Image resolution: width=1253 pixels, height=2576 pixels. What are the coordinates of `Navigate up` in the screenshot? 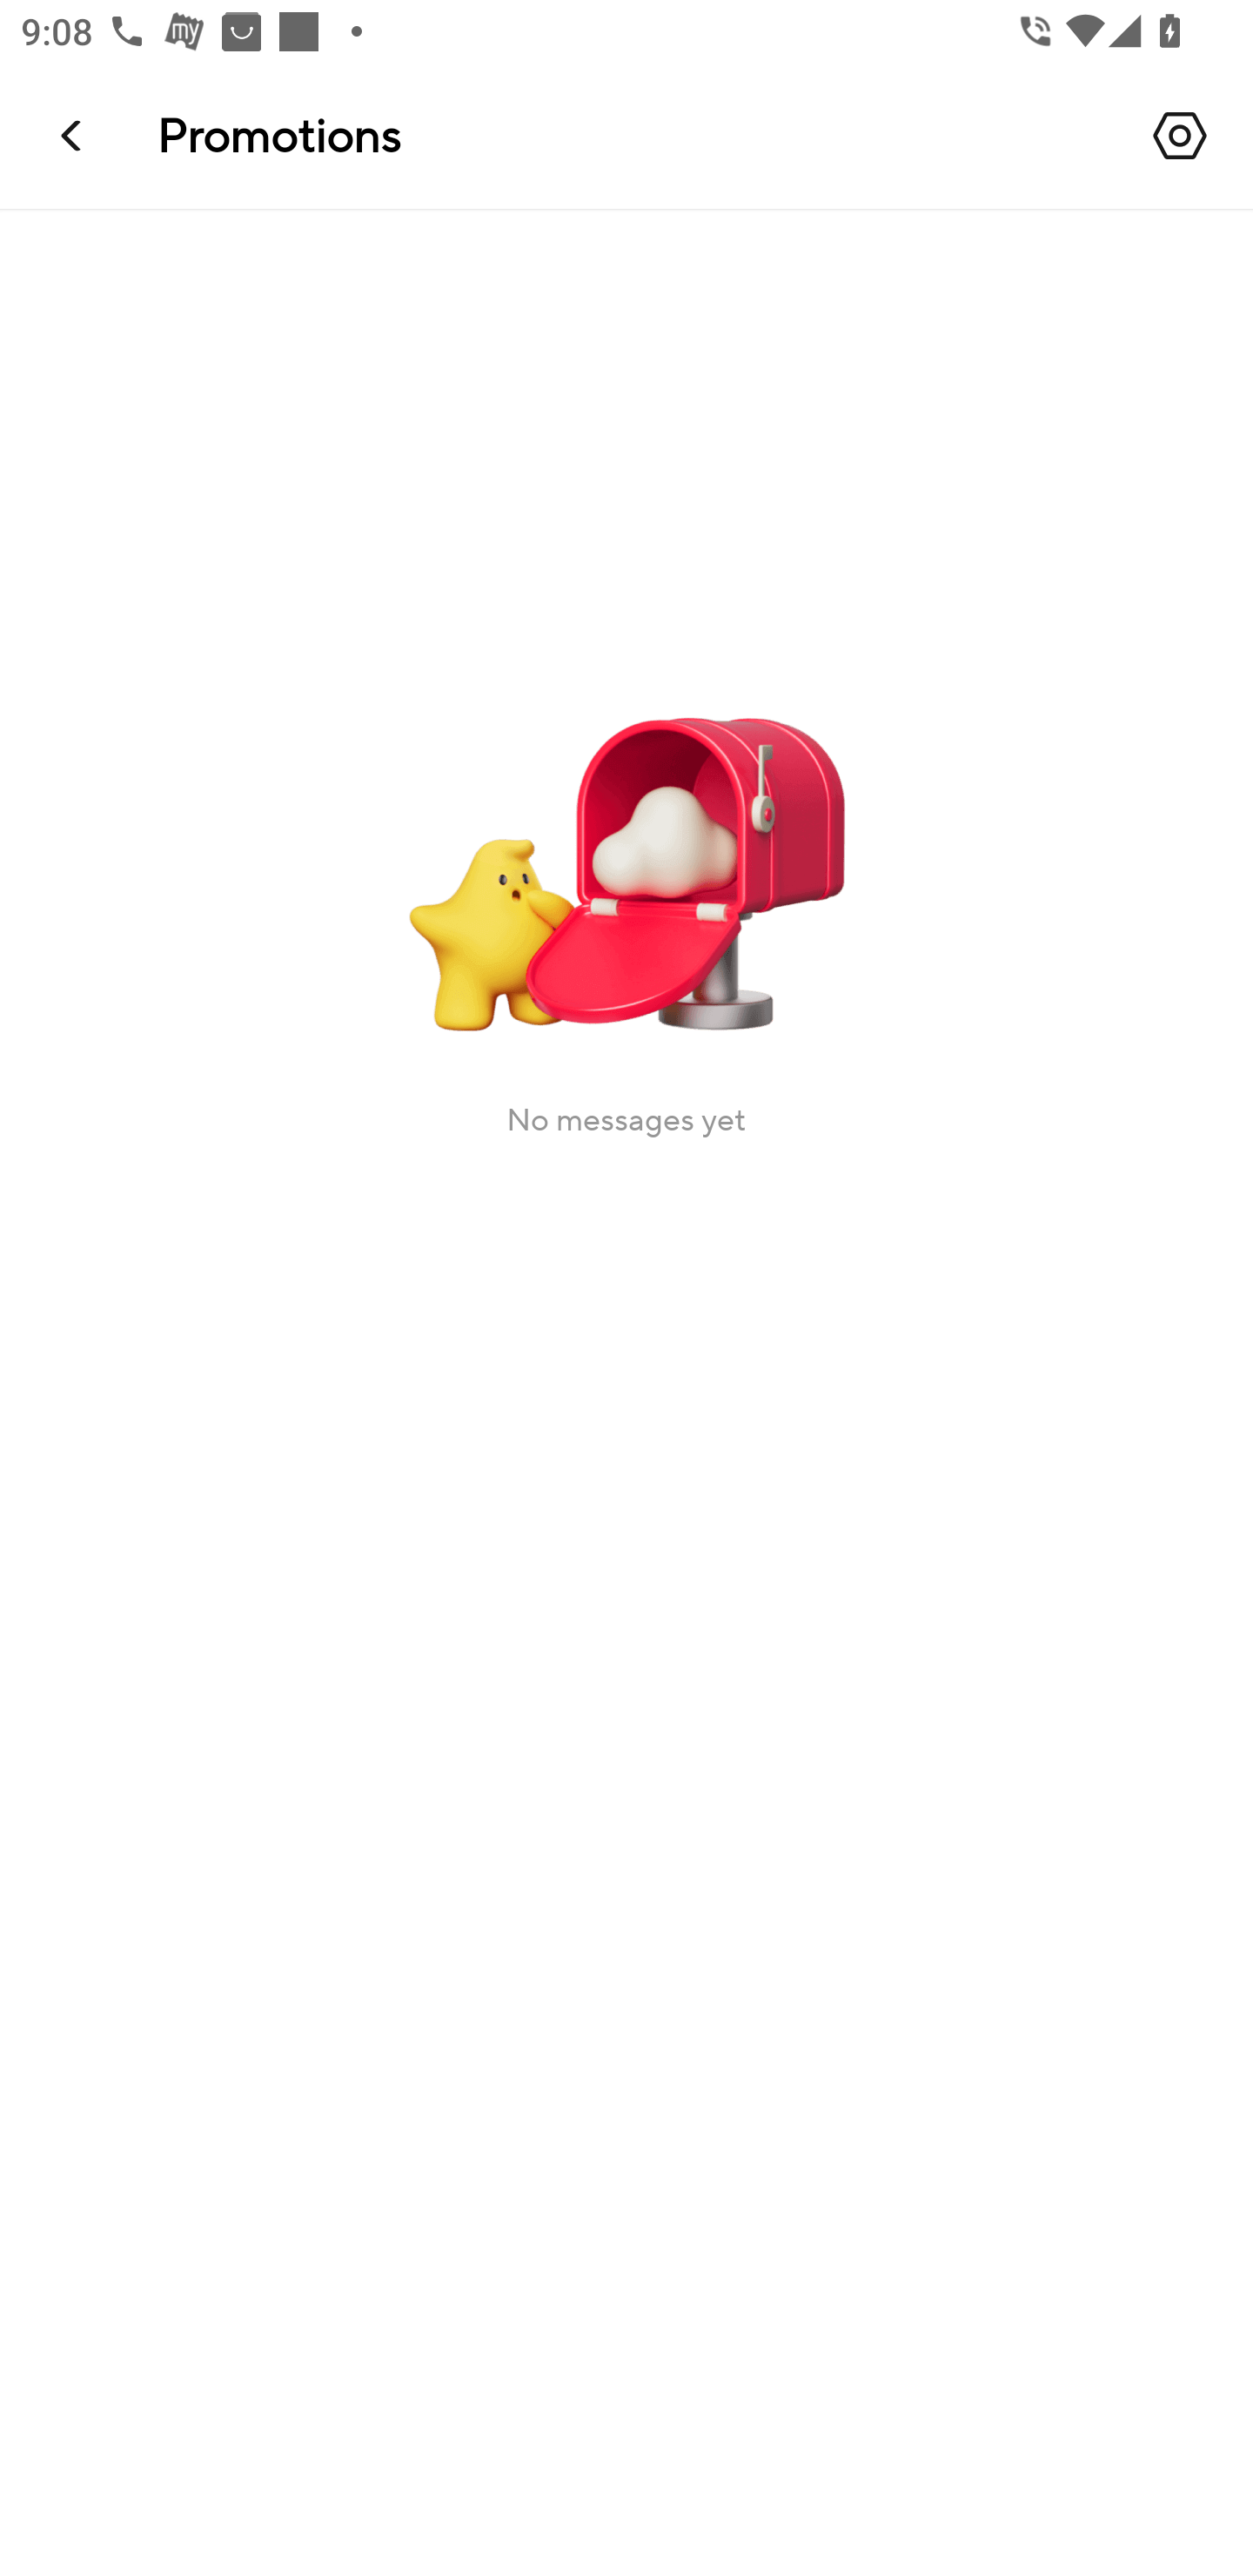 It's located at (73, 135).